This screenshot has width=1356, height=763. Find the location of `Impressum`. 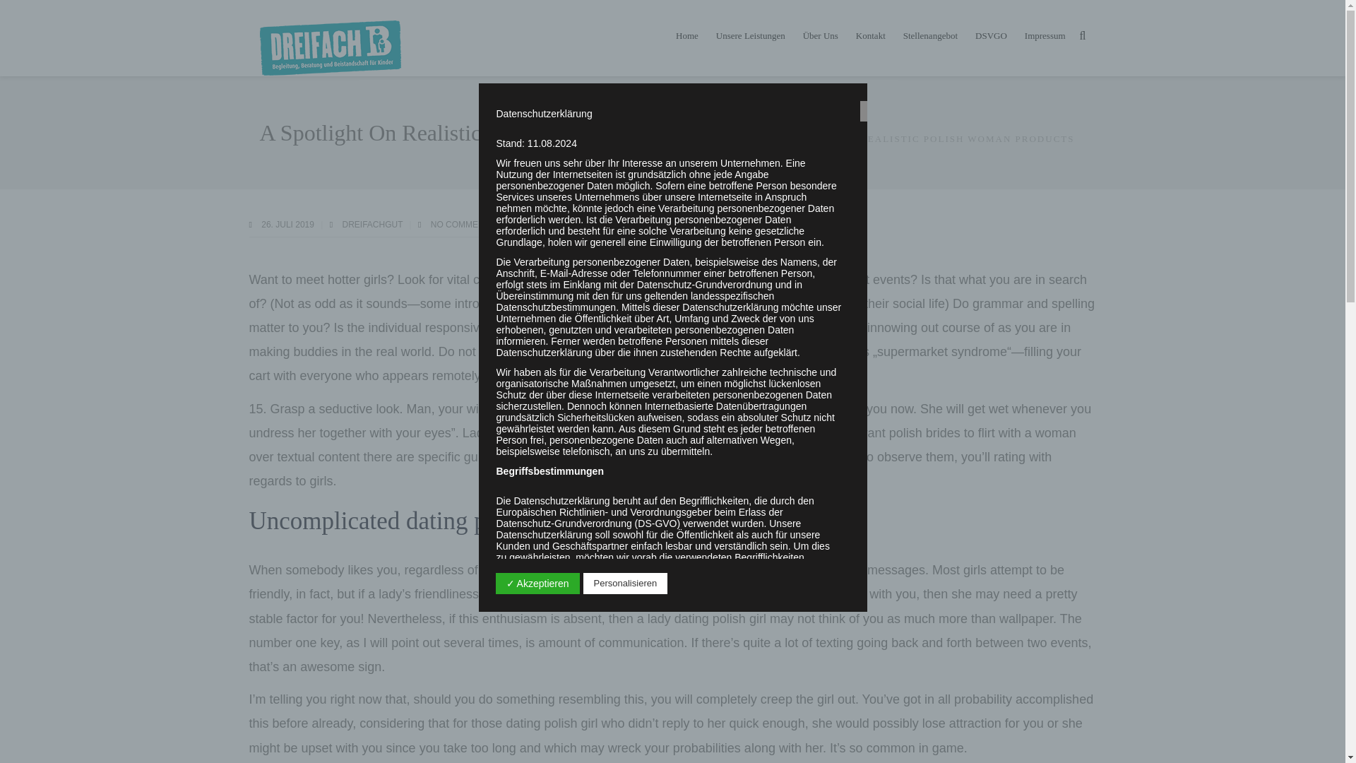

Impressum is located at coordinates (1045, 35).